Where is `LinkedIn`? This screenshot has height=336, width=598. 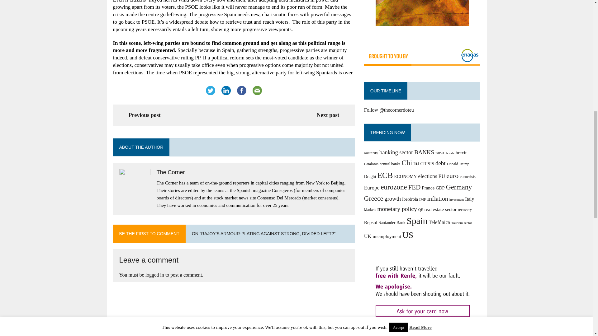 LinkedIn is located at coordinates (226, 90).